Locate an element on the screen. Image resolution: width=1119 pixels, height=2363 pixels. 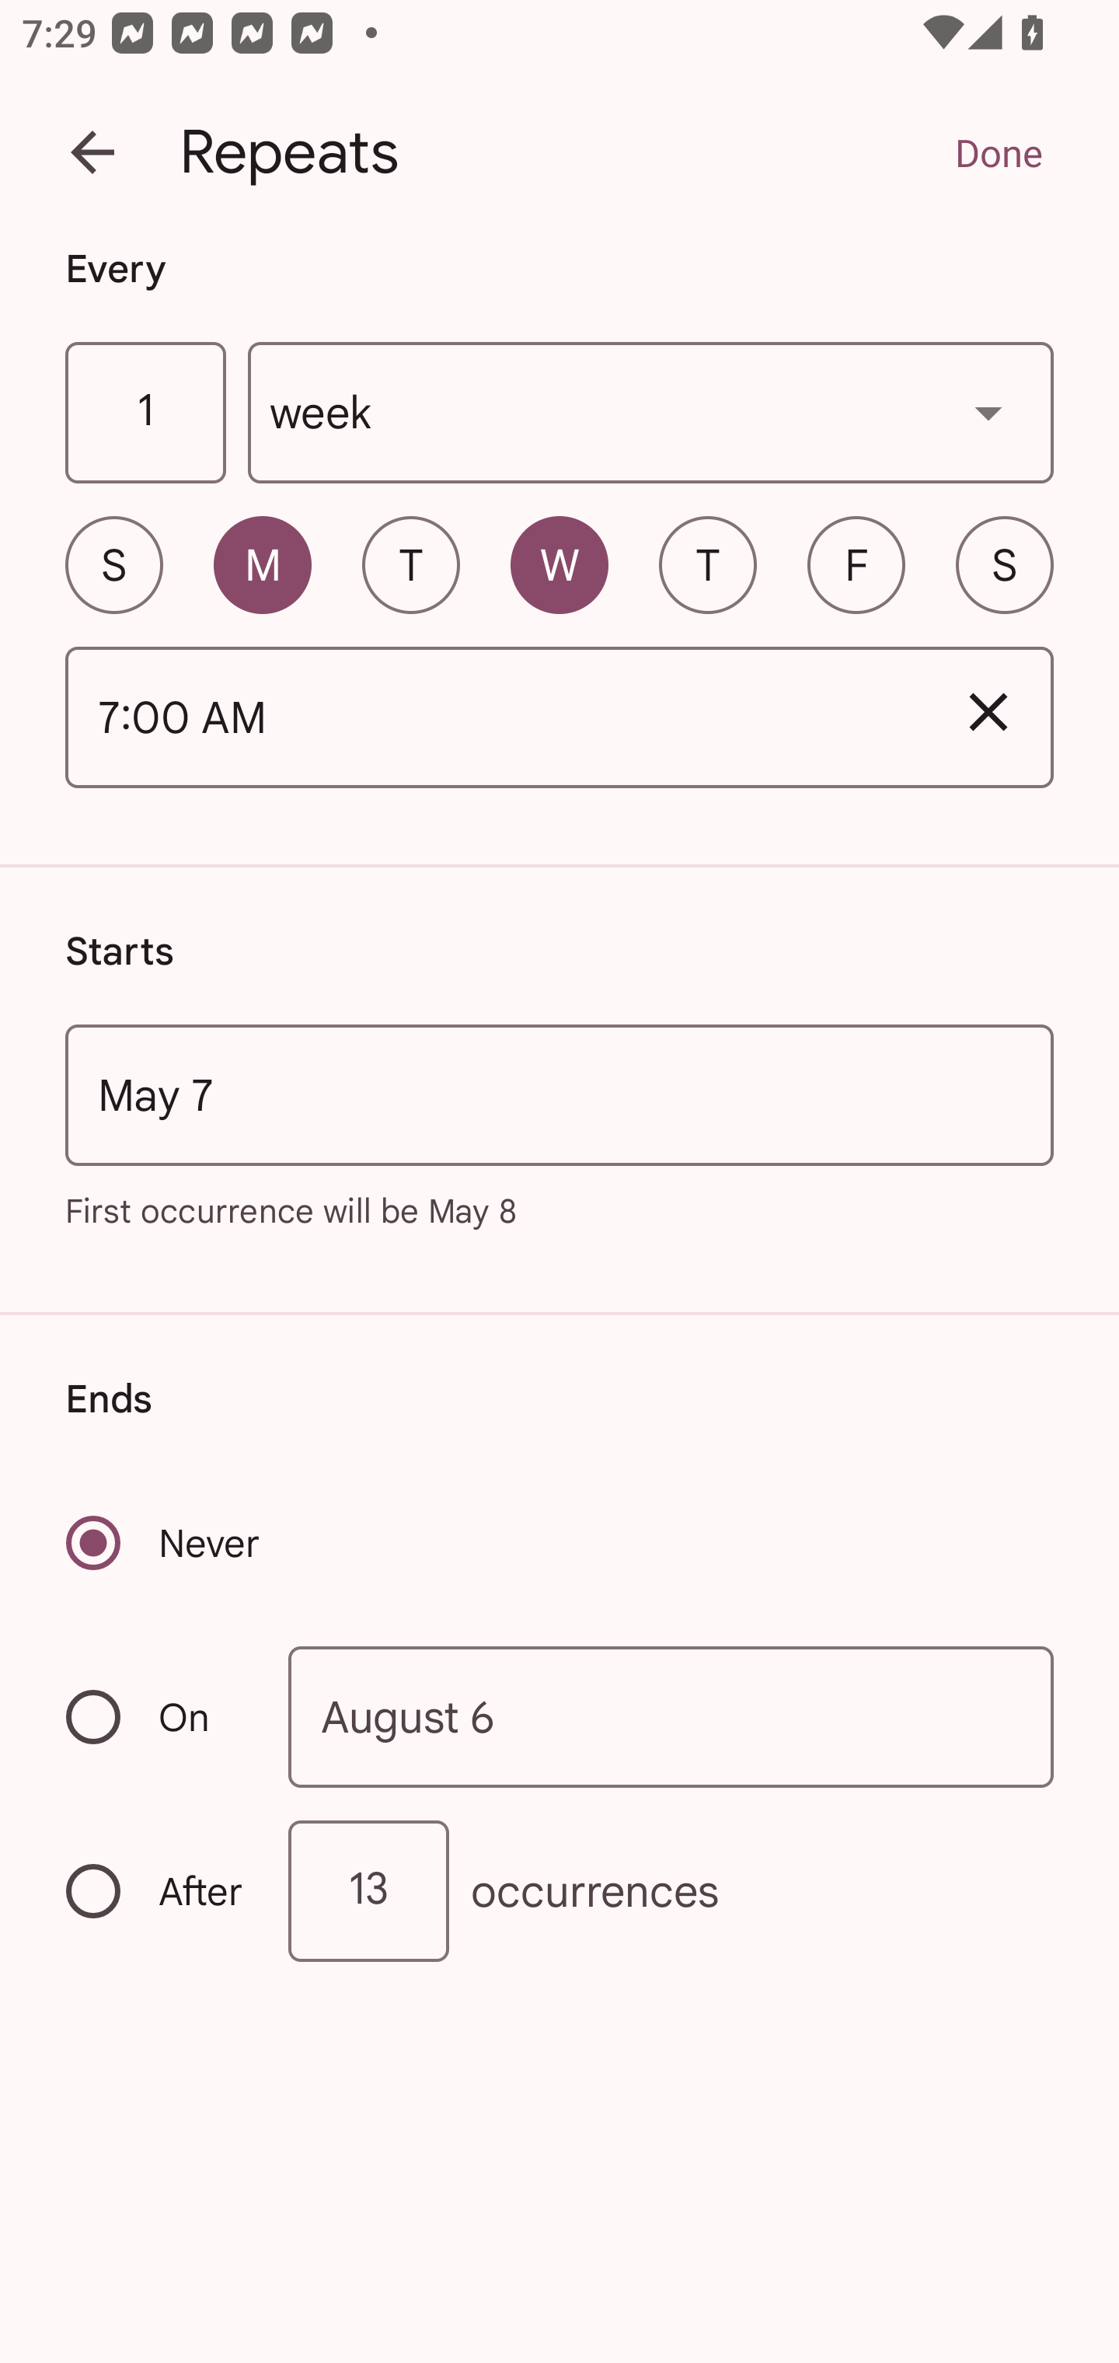
13 is located at coordinates (368, 1890).